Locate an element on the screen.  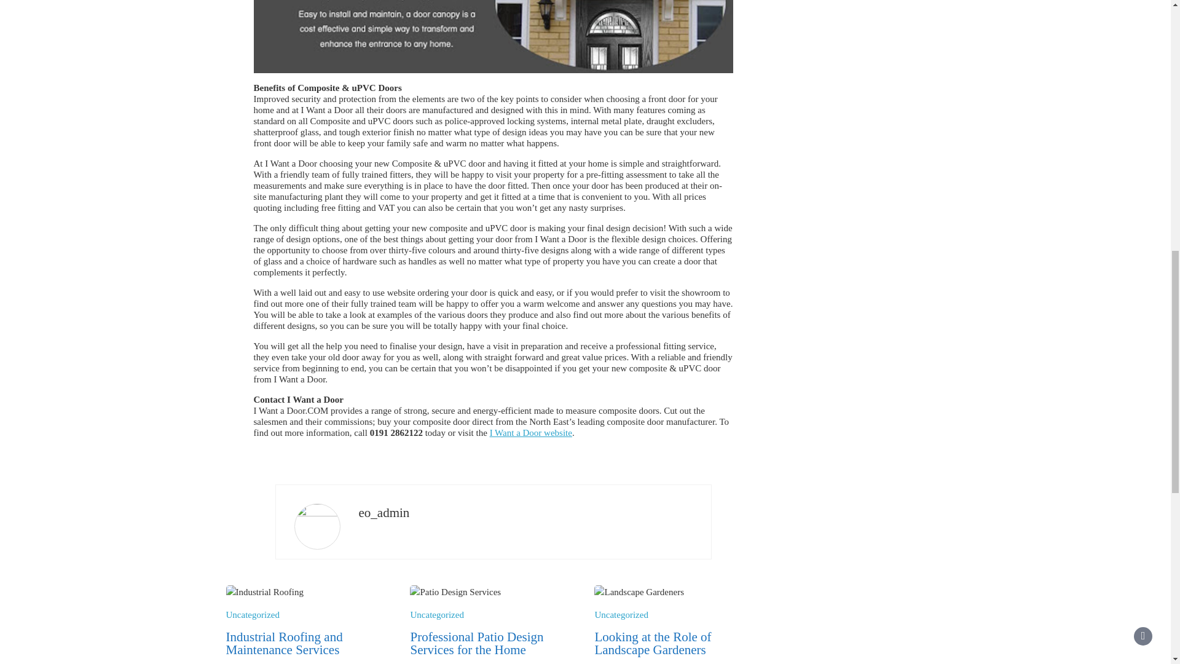
Industrial Roofing and Maintenance Services is located at coordinates (285, 643).